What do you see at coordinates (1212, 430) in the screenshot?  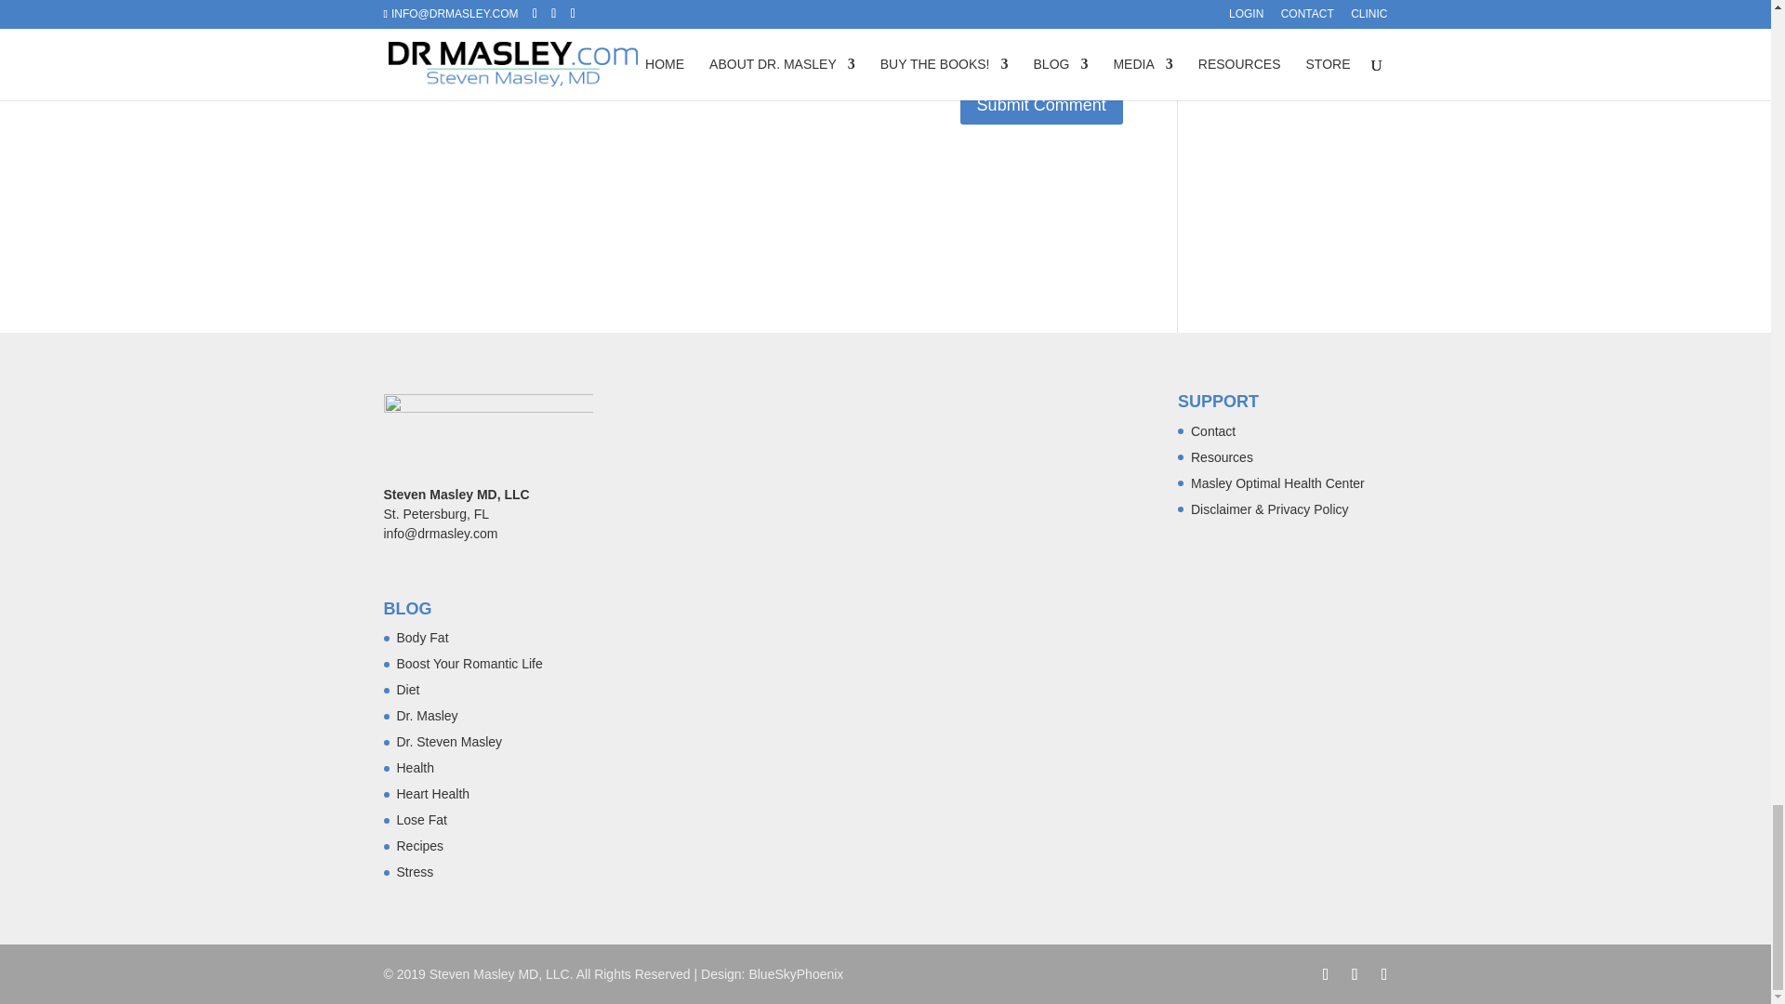 I see `Contact` at bounding box center [1212, 430].